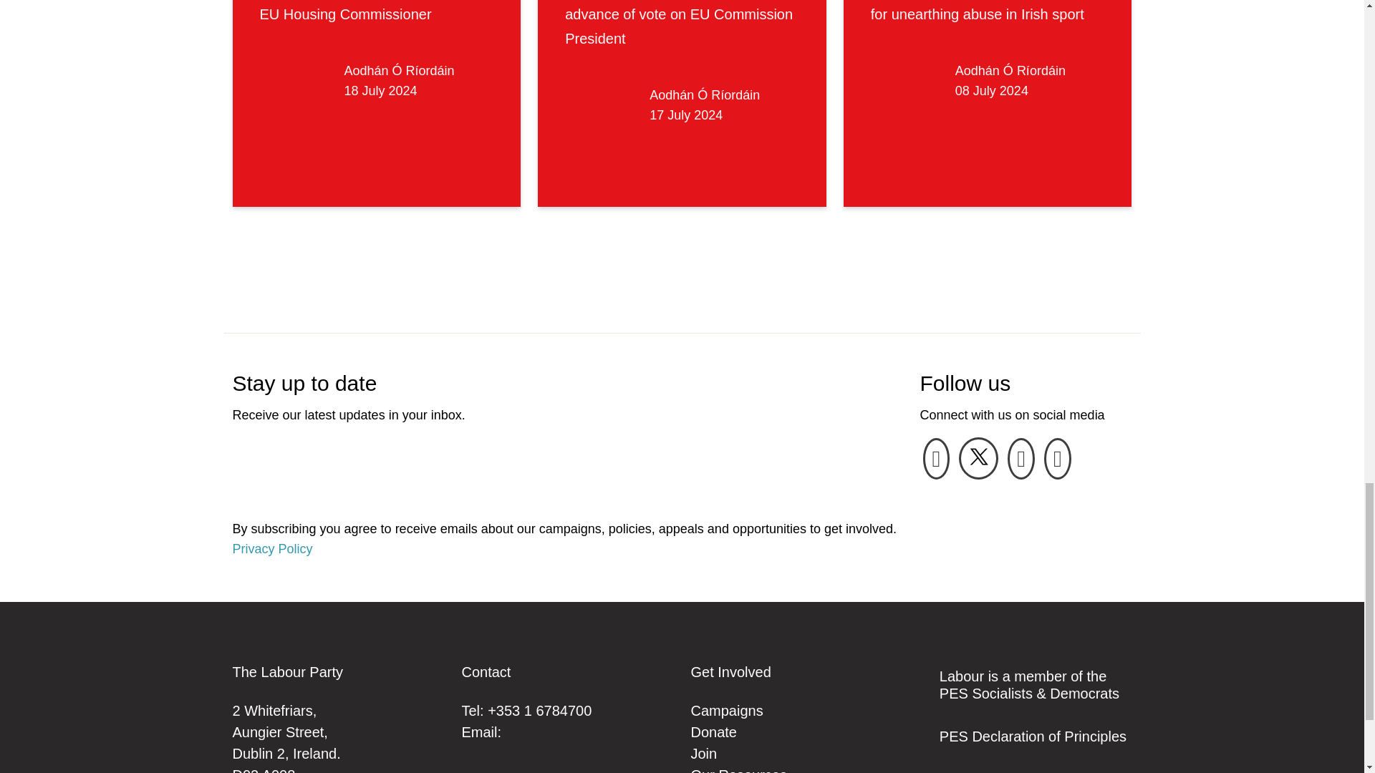  I want to click on Donate, so click(713, 731).